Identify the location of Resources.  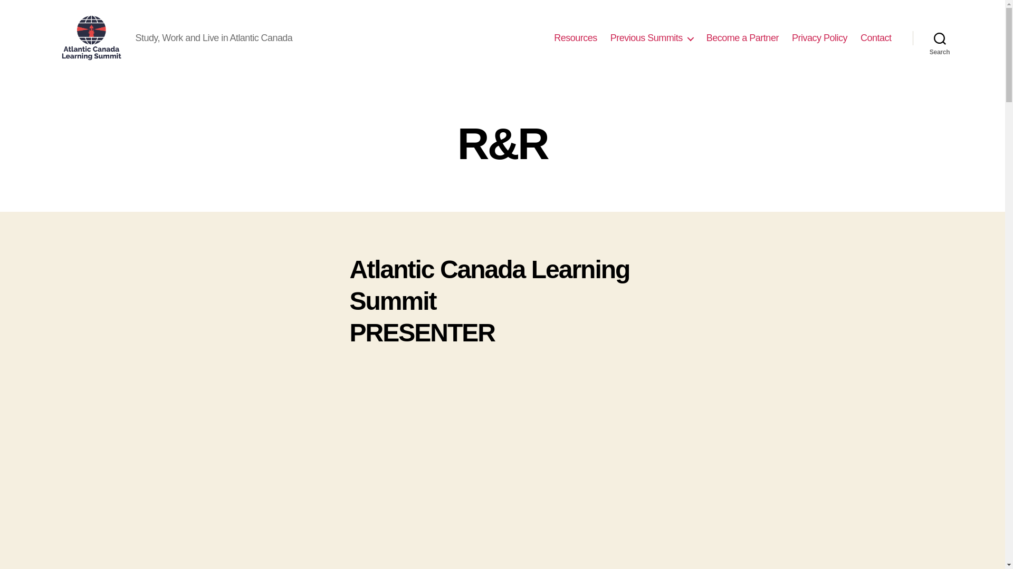
(576, 38).